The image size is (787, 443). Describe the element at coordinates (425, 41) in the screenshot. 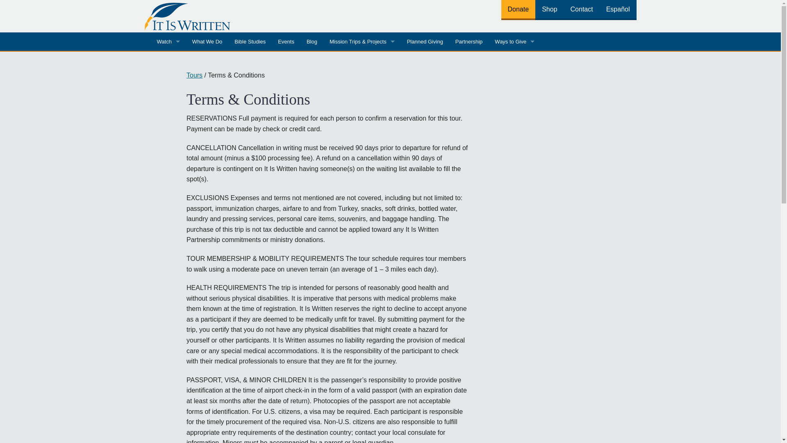

I see `Planned Giving` at that location.